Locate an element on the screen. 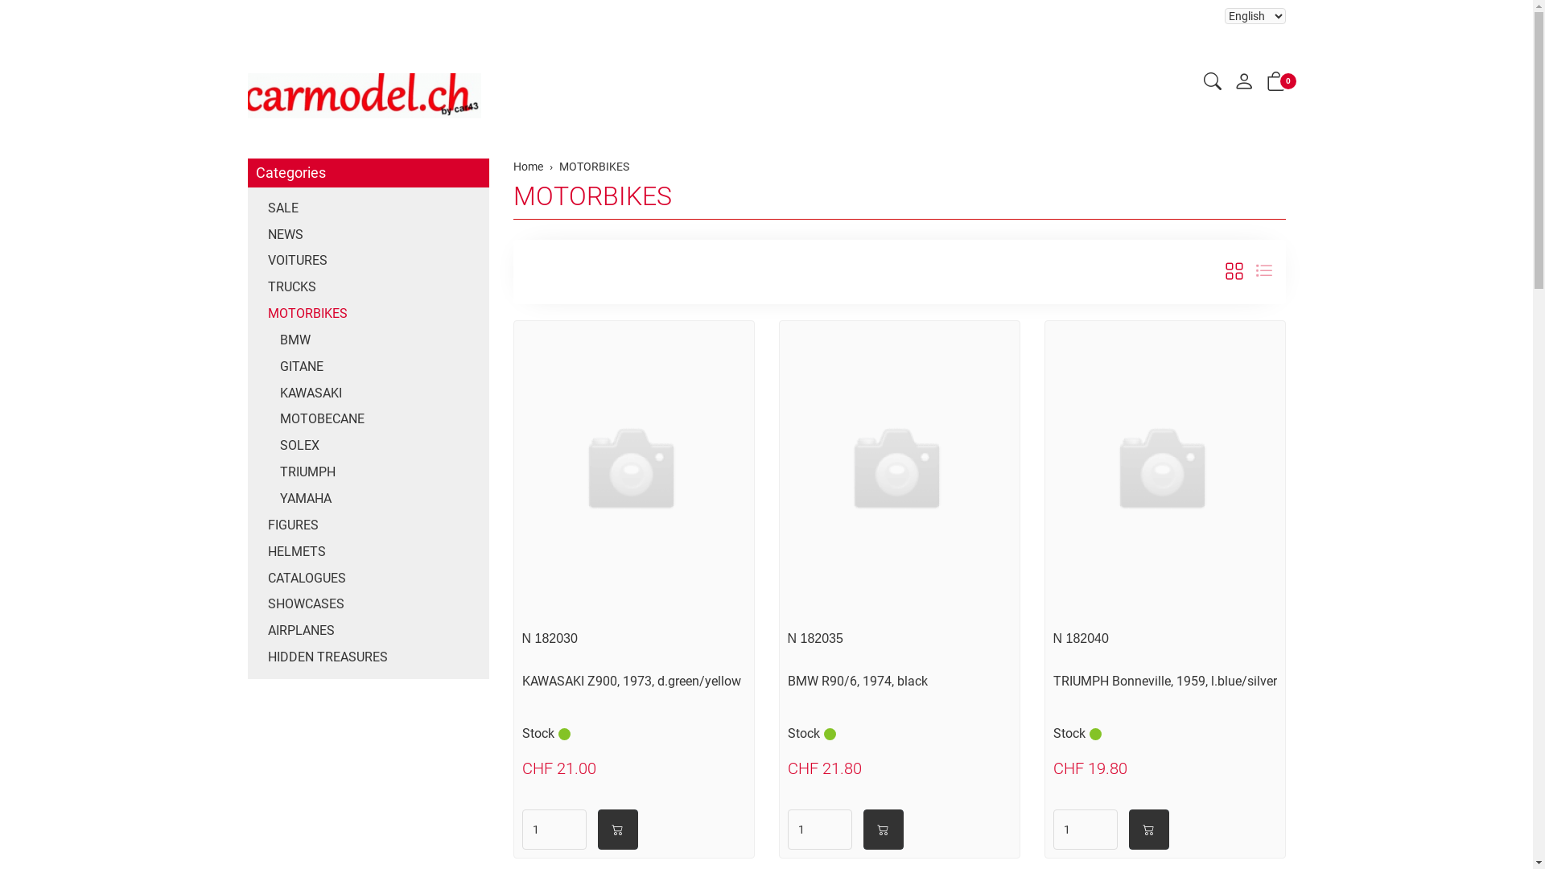  Quantity is located at coordinates (554, 830).